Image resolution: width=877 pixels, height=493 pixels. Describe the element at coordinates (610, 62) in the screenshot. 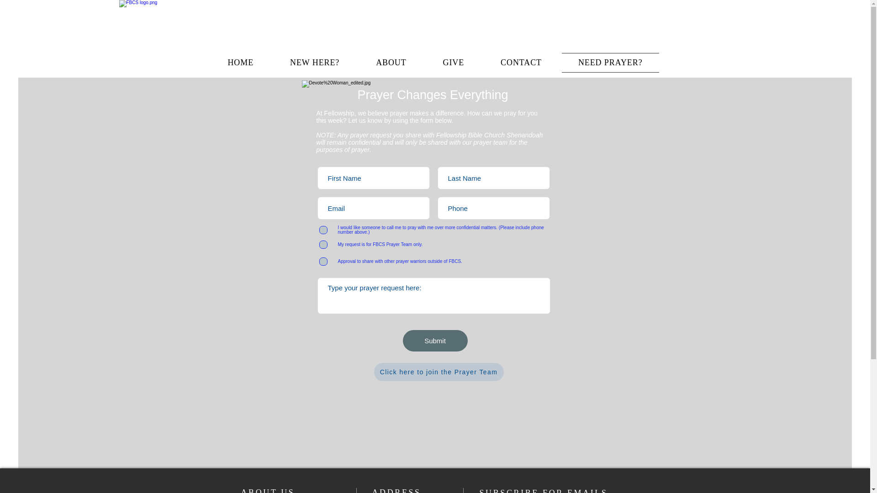

I see `NEED PRAYER?` at that location.